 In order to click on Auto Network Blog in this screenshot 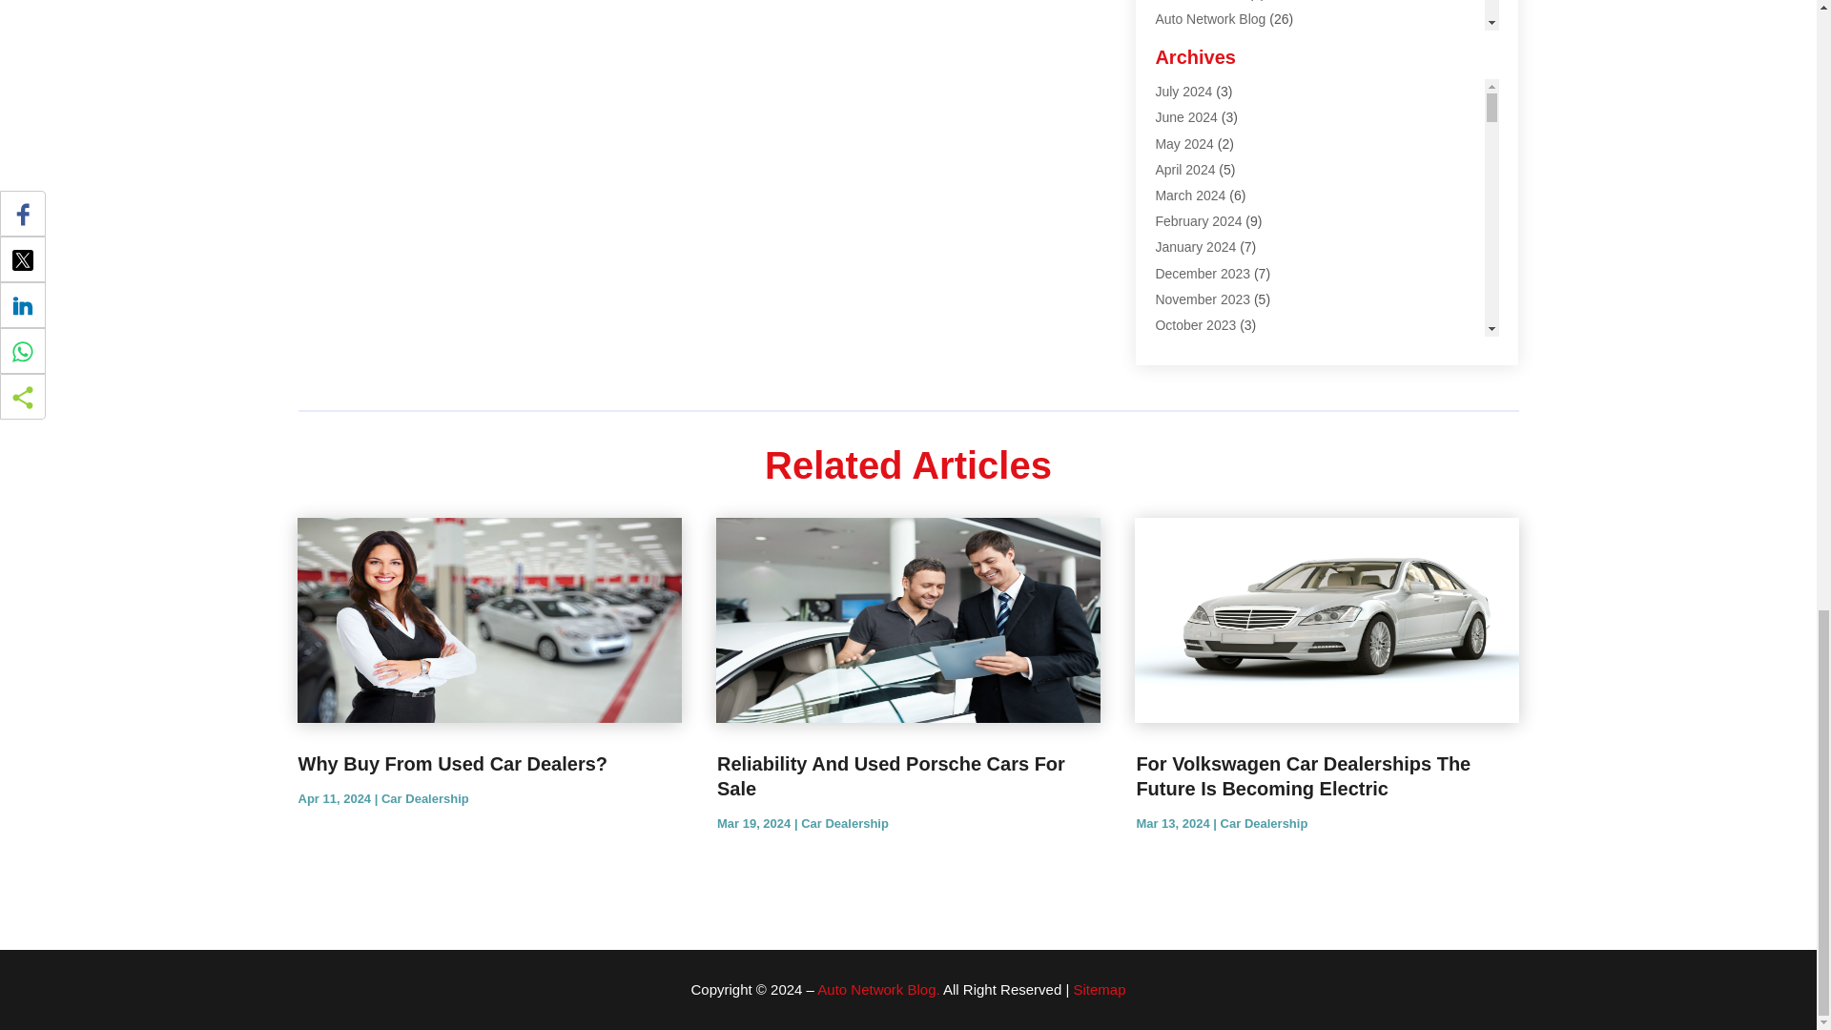, I will do `click(1209, 19)`.